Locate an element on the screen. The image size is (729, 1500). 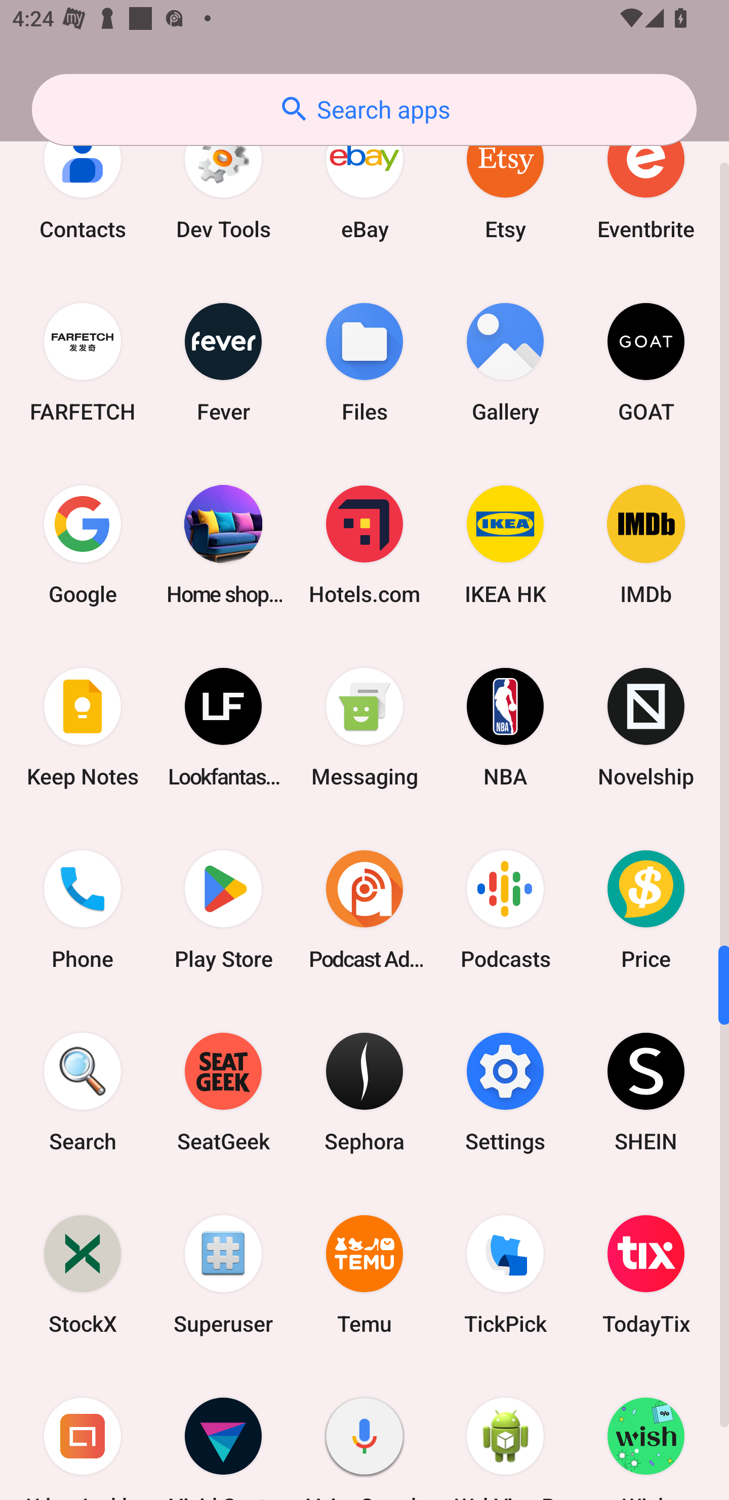
SHEIN is located at coordinates (646, 1092).